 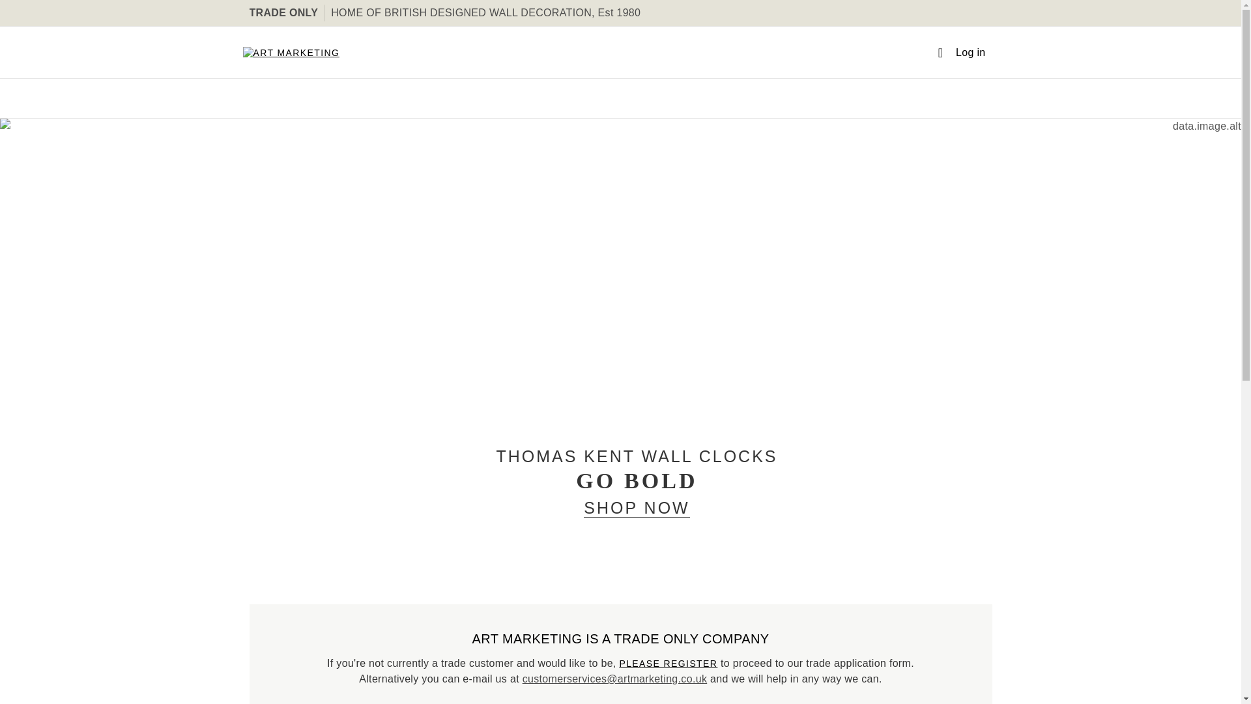 What do you see at coordinates (636, 507) in the screenshot?
I see `SHOP NOW` at bounding box center [636, 507].